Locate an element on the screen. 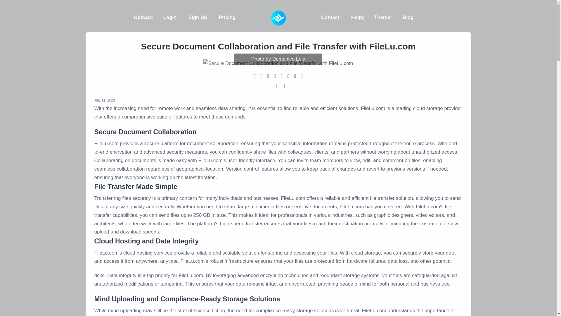 The width and height of the screenshot is (561, 316). Help is located at coordinates (357, 18).